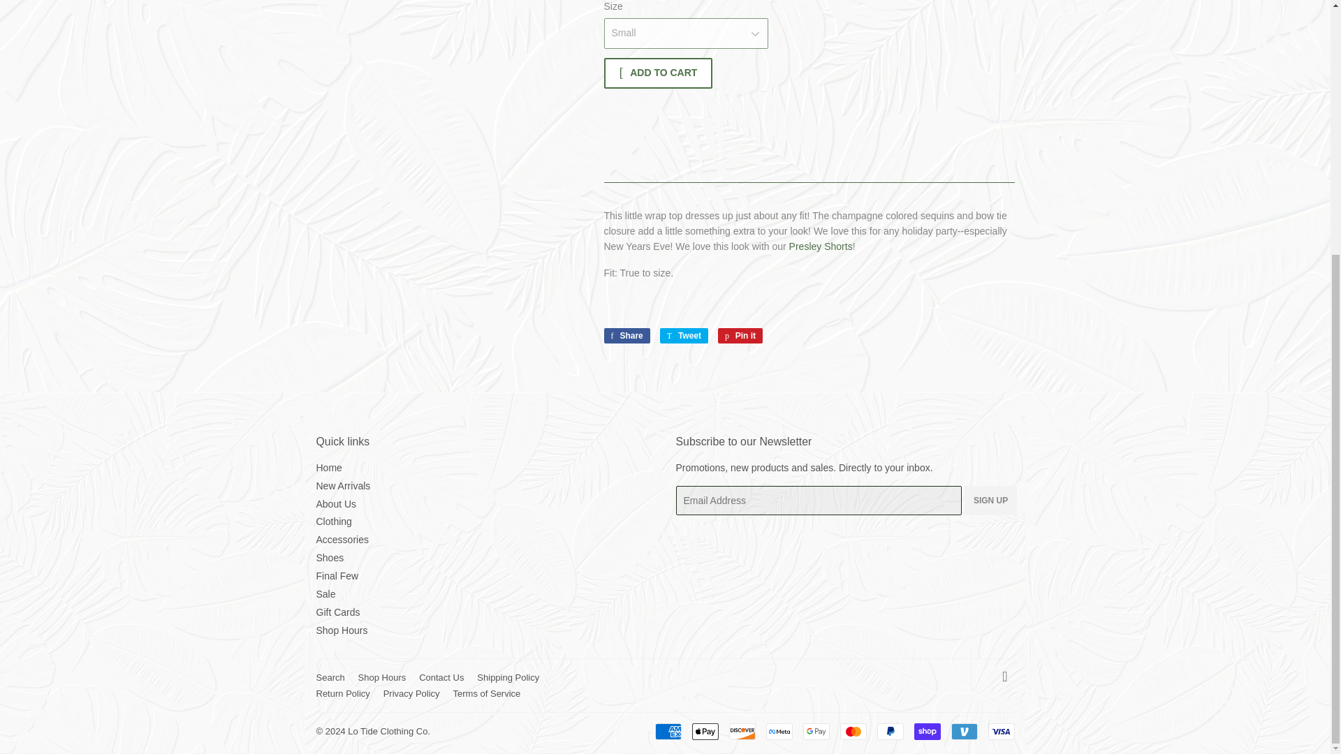  I want to click on Discover, so click(742, 731).